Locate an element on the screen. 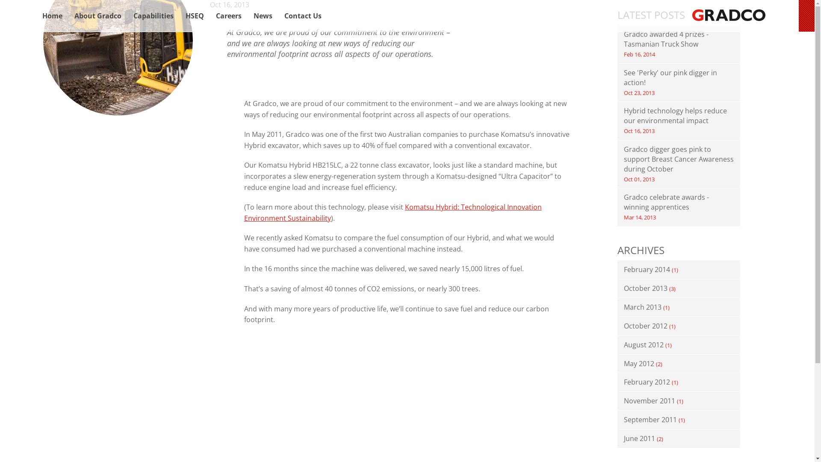 The width and height of the screenshot is (821, 462). News is located at coordinates (263, 16).